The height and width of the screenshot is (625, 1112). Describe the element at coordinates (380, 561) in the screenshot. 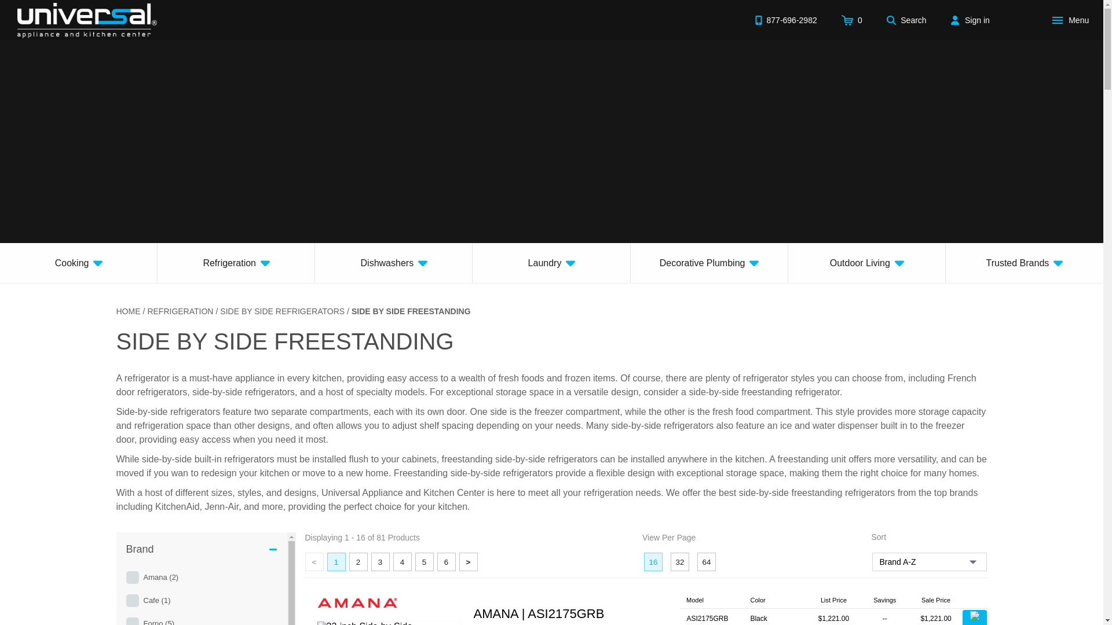

I see `3` at that location.